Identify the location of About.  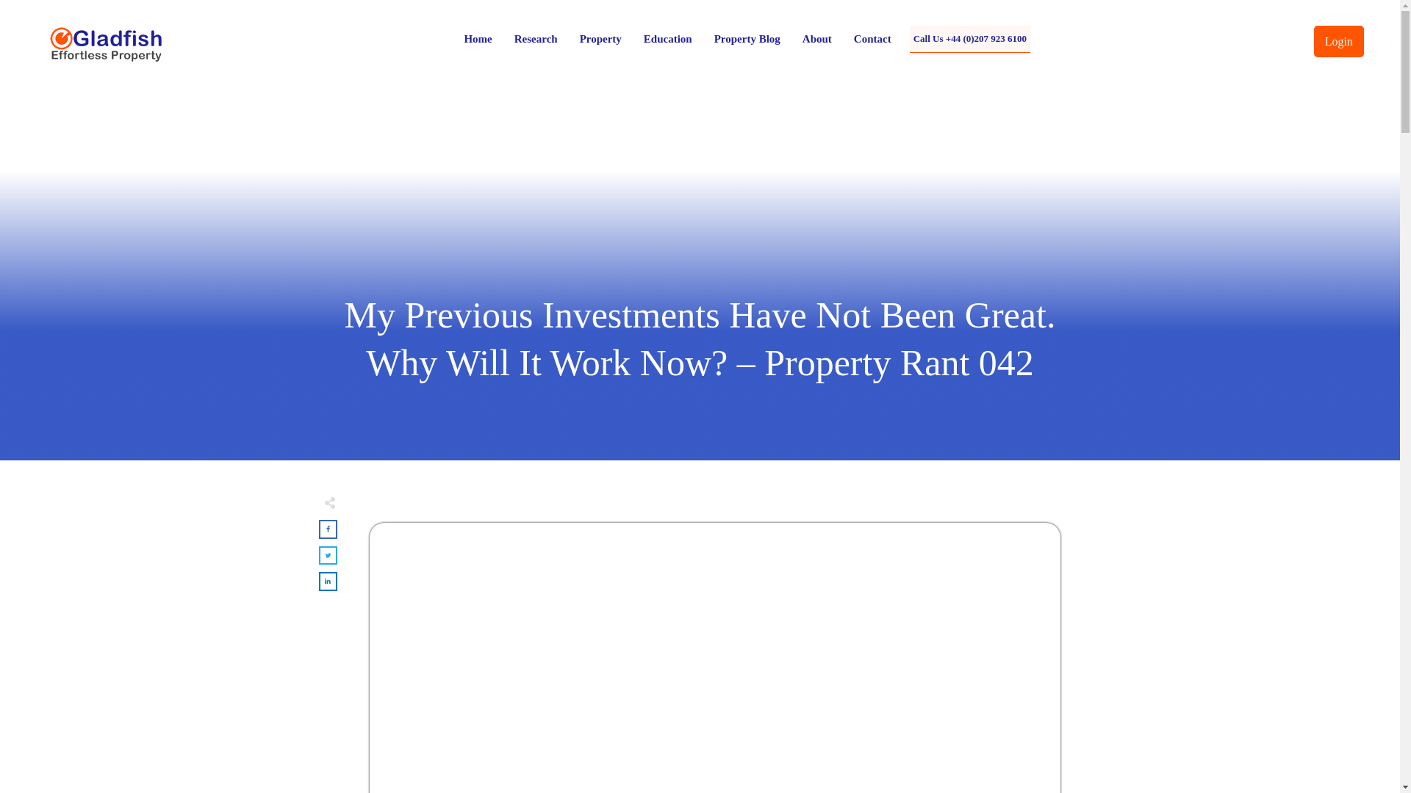
(817, 39).